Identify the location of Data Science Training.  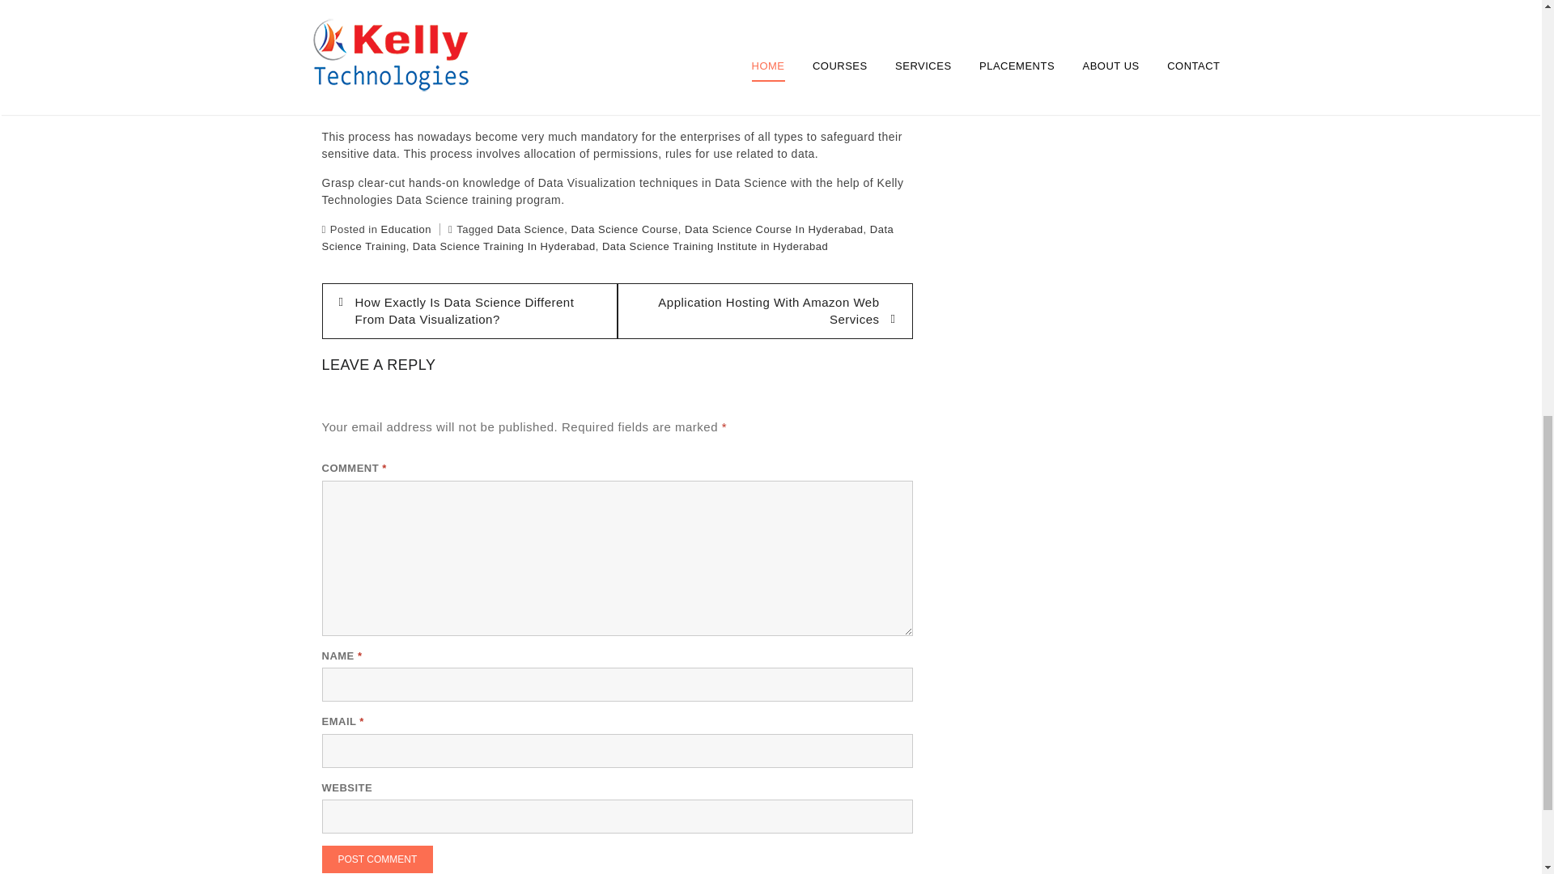
(608, 238).